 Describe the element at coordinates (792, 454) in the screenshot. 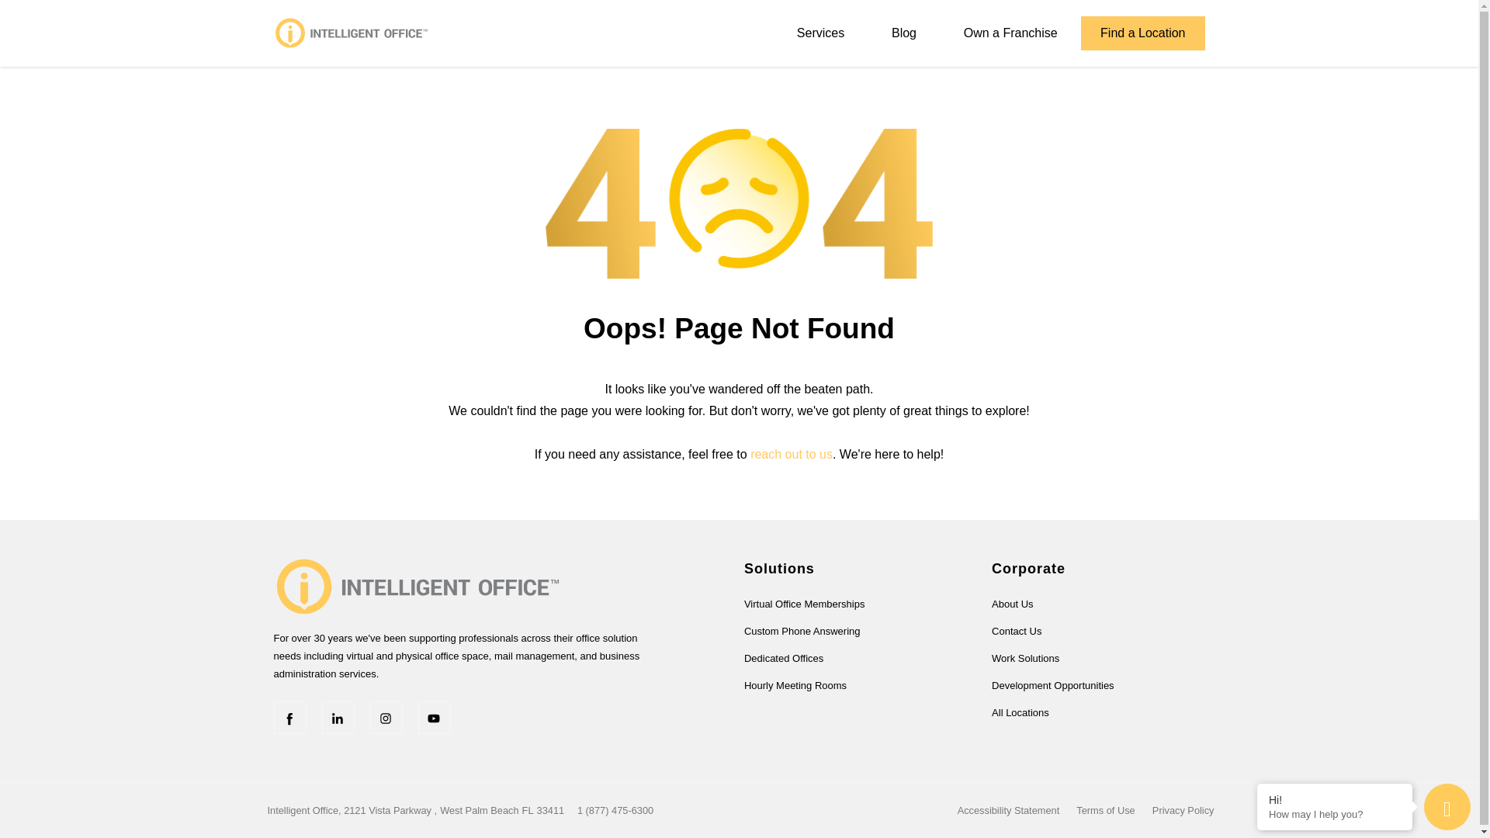

I see `reach out to us` at that location.